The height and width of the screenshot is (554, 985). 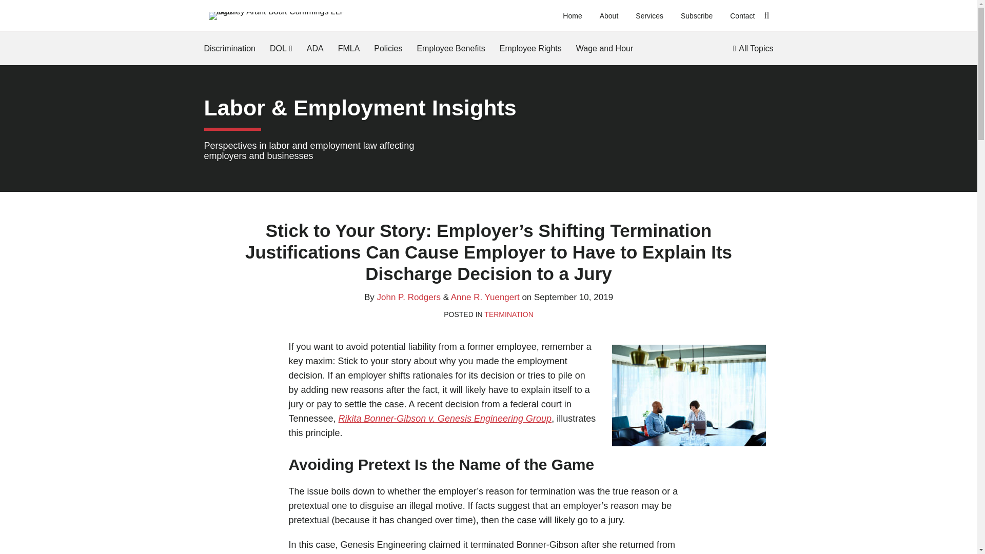 What do you see at coordinates (604, 48) in the screenshot?
I see `Wage and Hour` at bounding box center [604, 48].